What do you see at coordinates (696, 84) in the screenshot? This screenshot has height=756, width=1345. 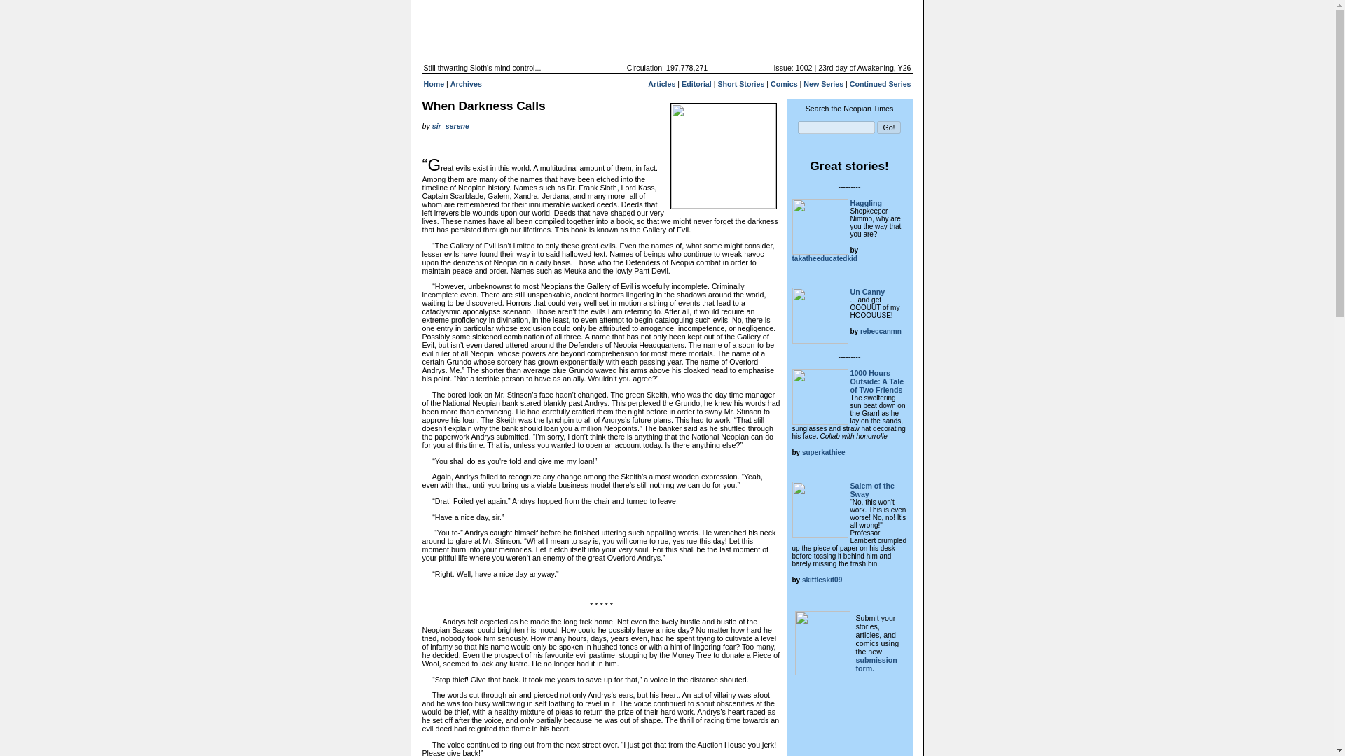 I see `Editorial` at bounding box center [696, 84].